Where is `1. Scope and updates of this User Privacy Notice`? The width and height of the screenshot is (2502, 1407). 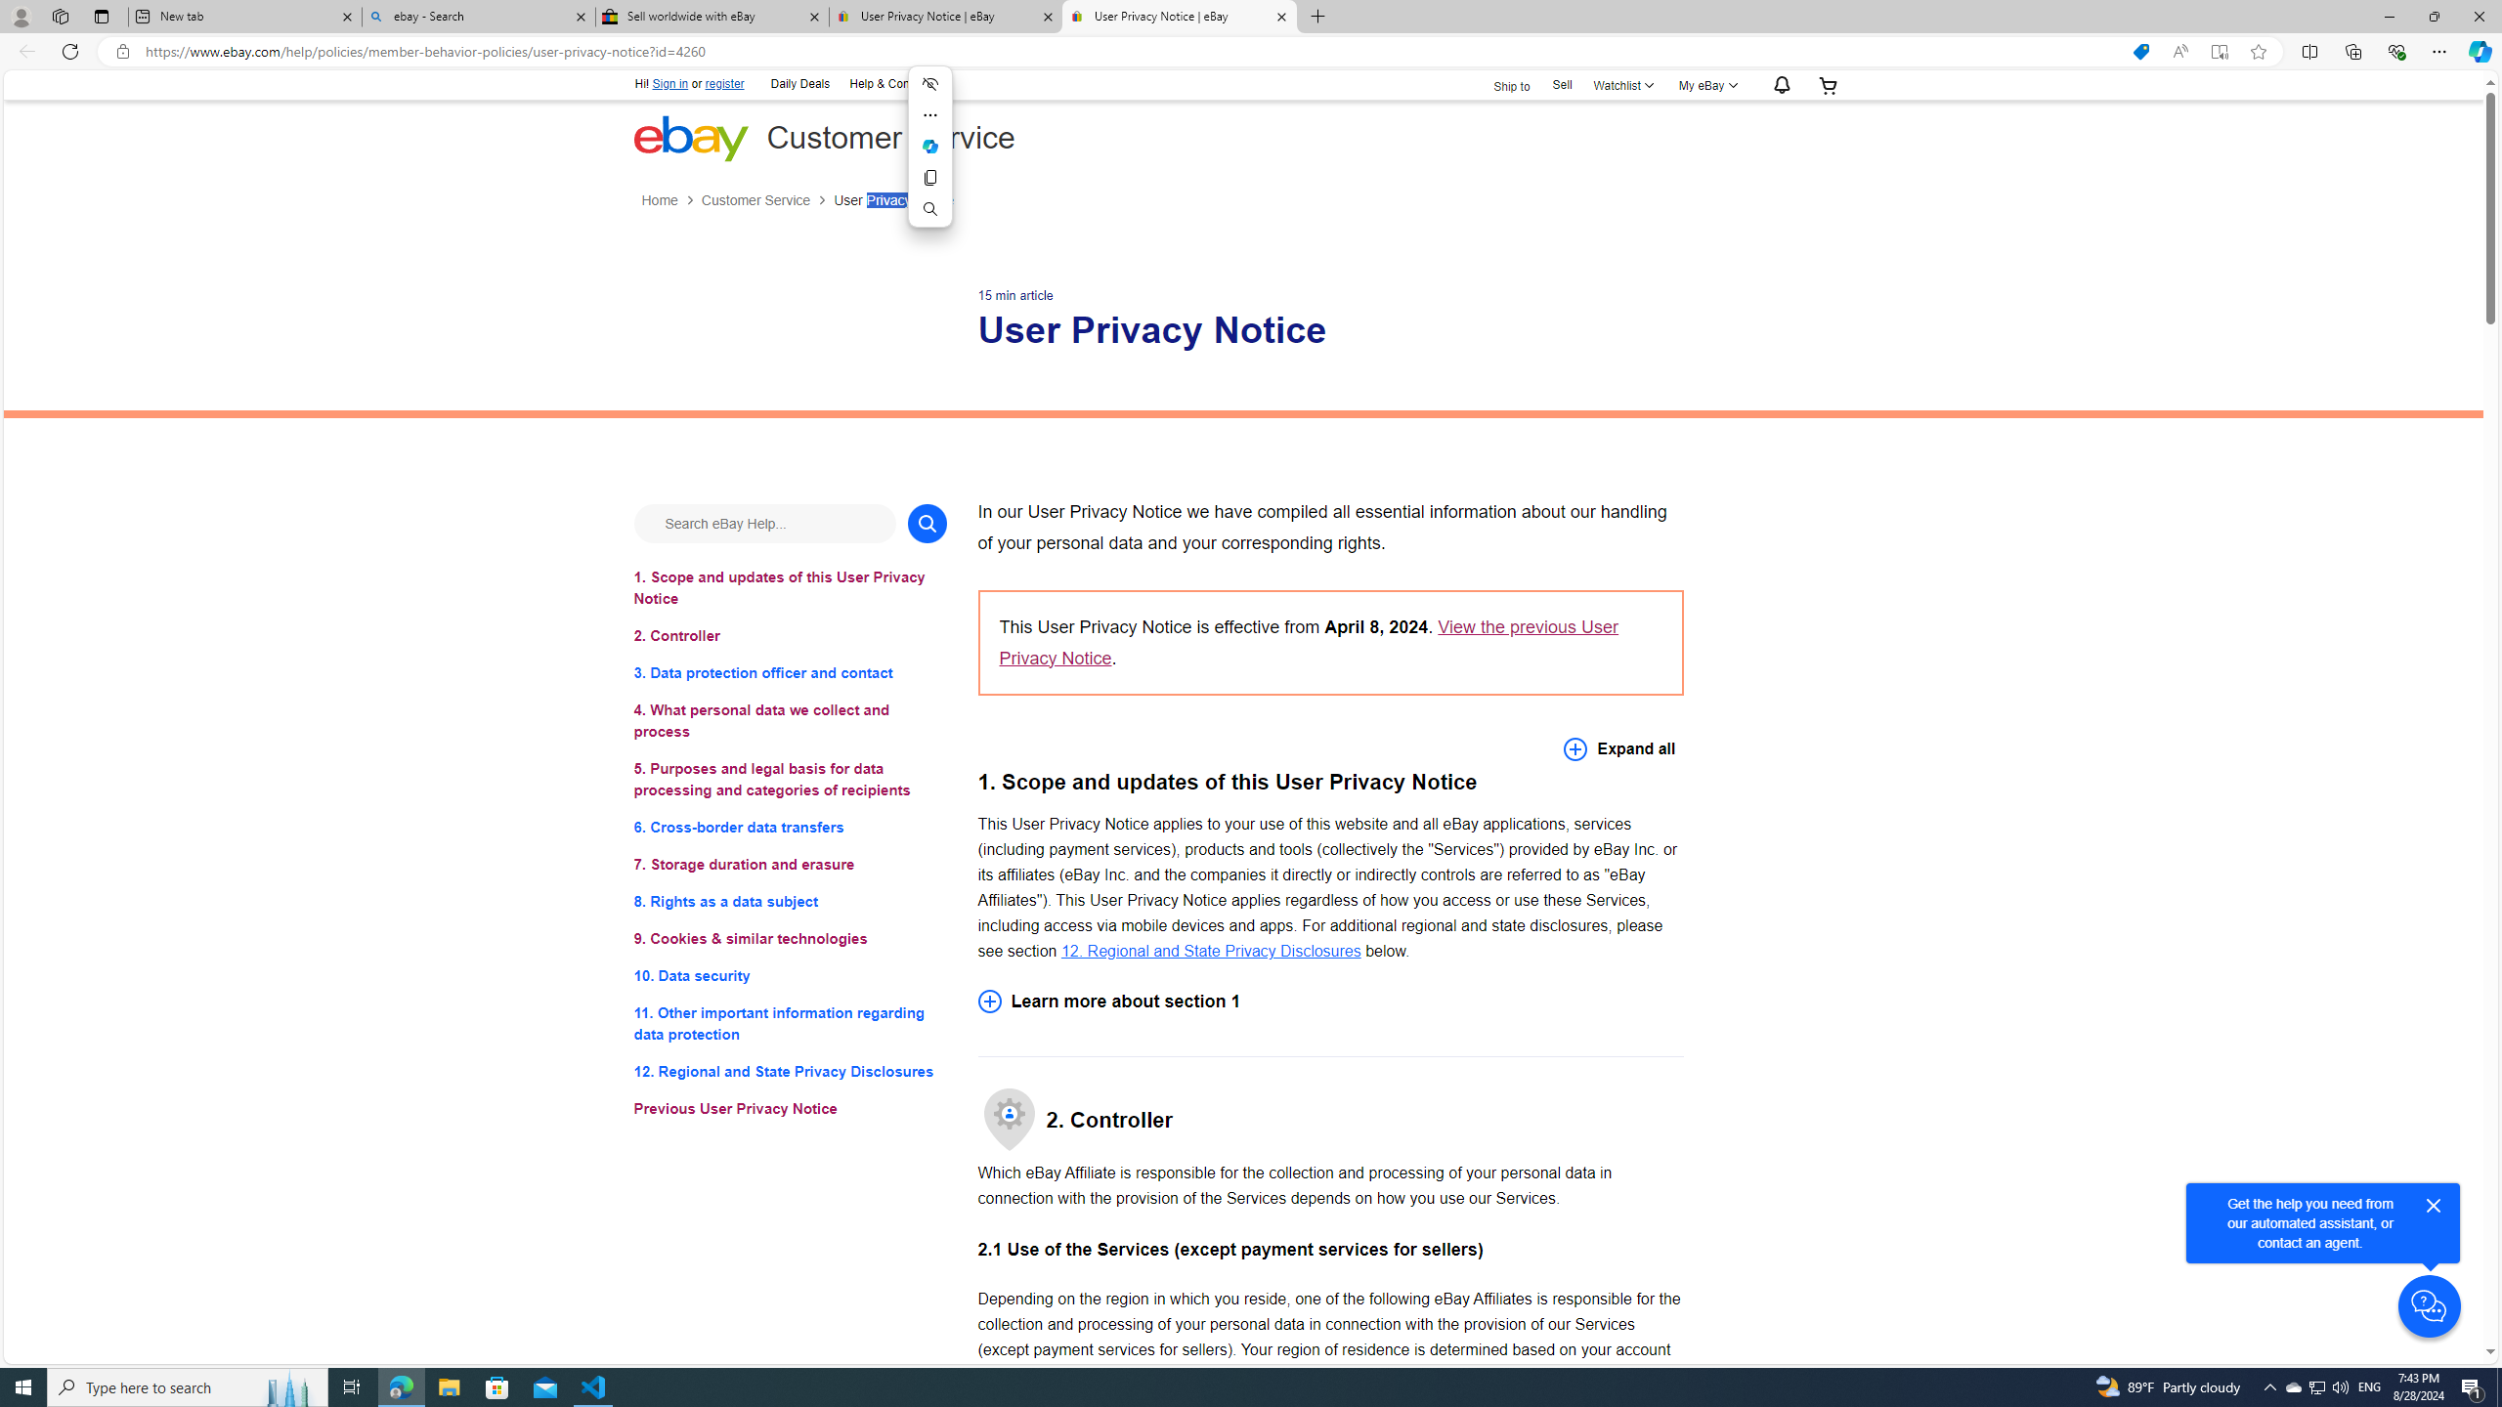 1. Scope and updates of this User Privacy Notice is located at coordinates (790, 586).